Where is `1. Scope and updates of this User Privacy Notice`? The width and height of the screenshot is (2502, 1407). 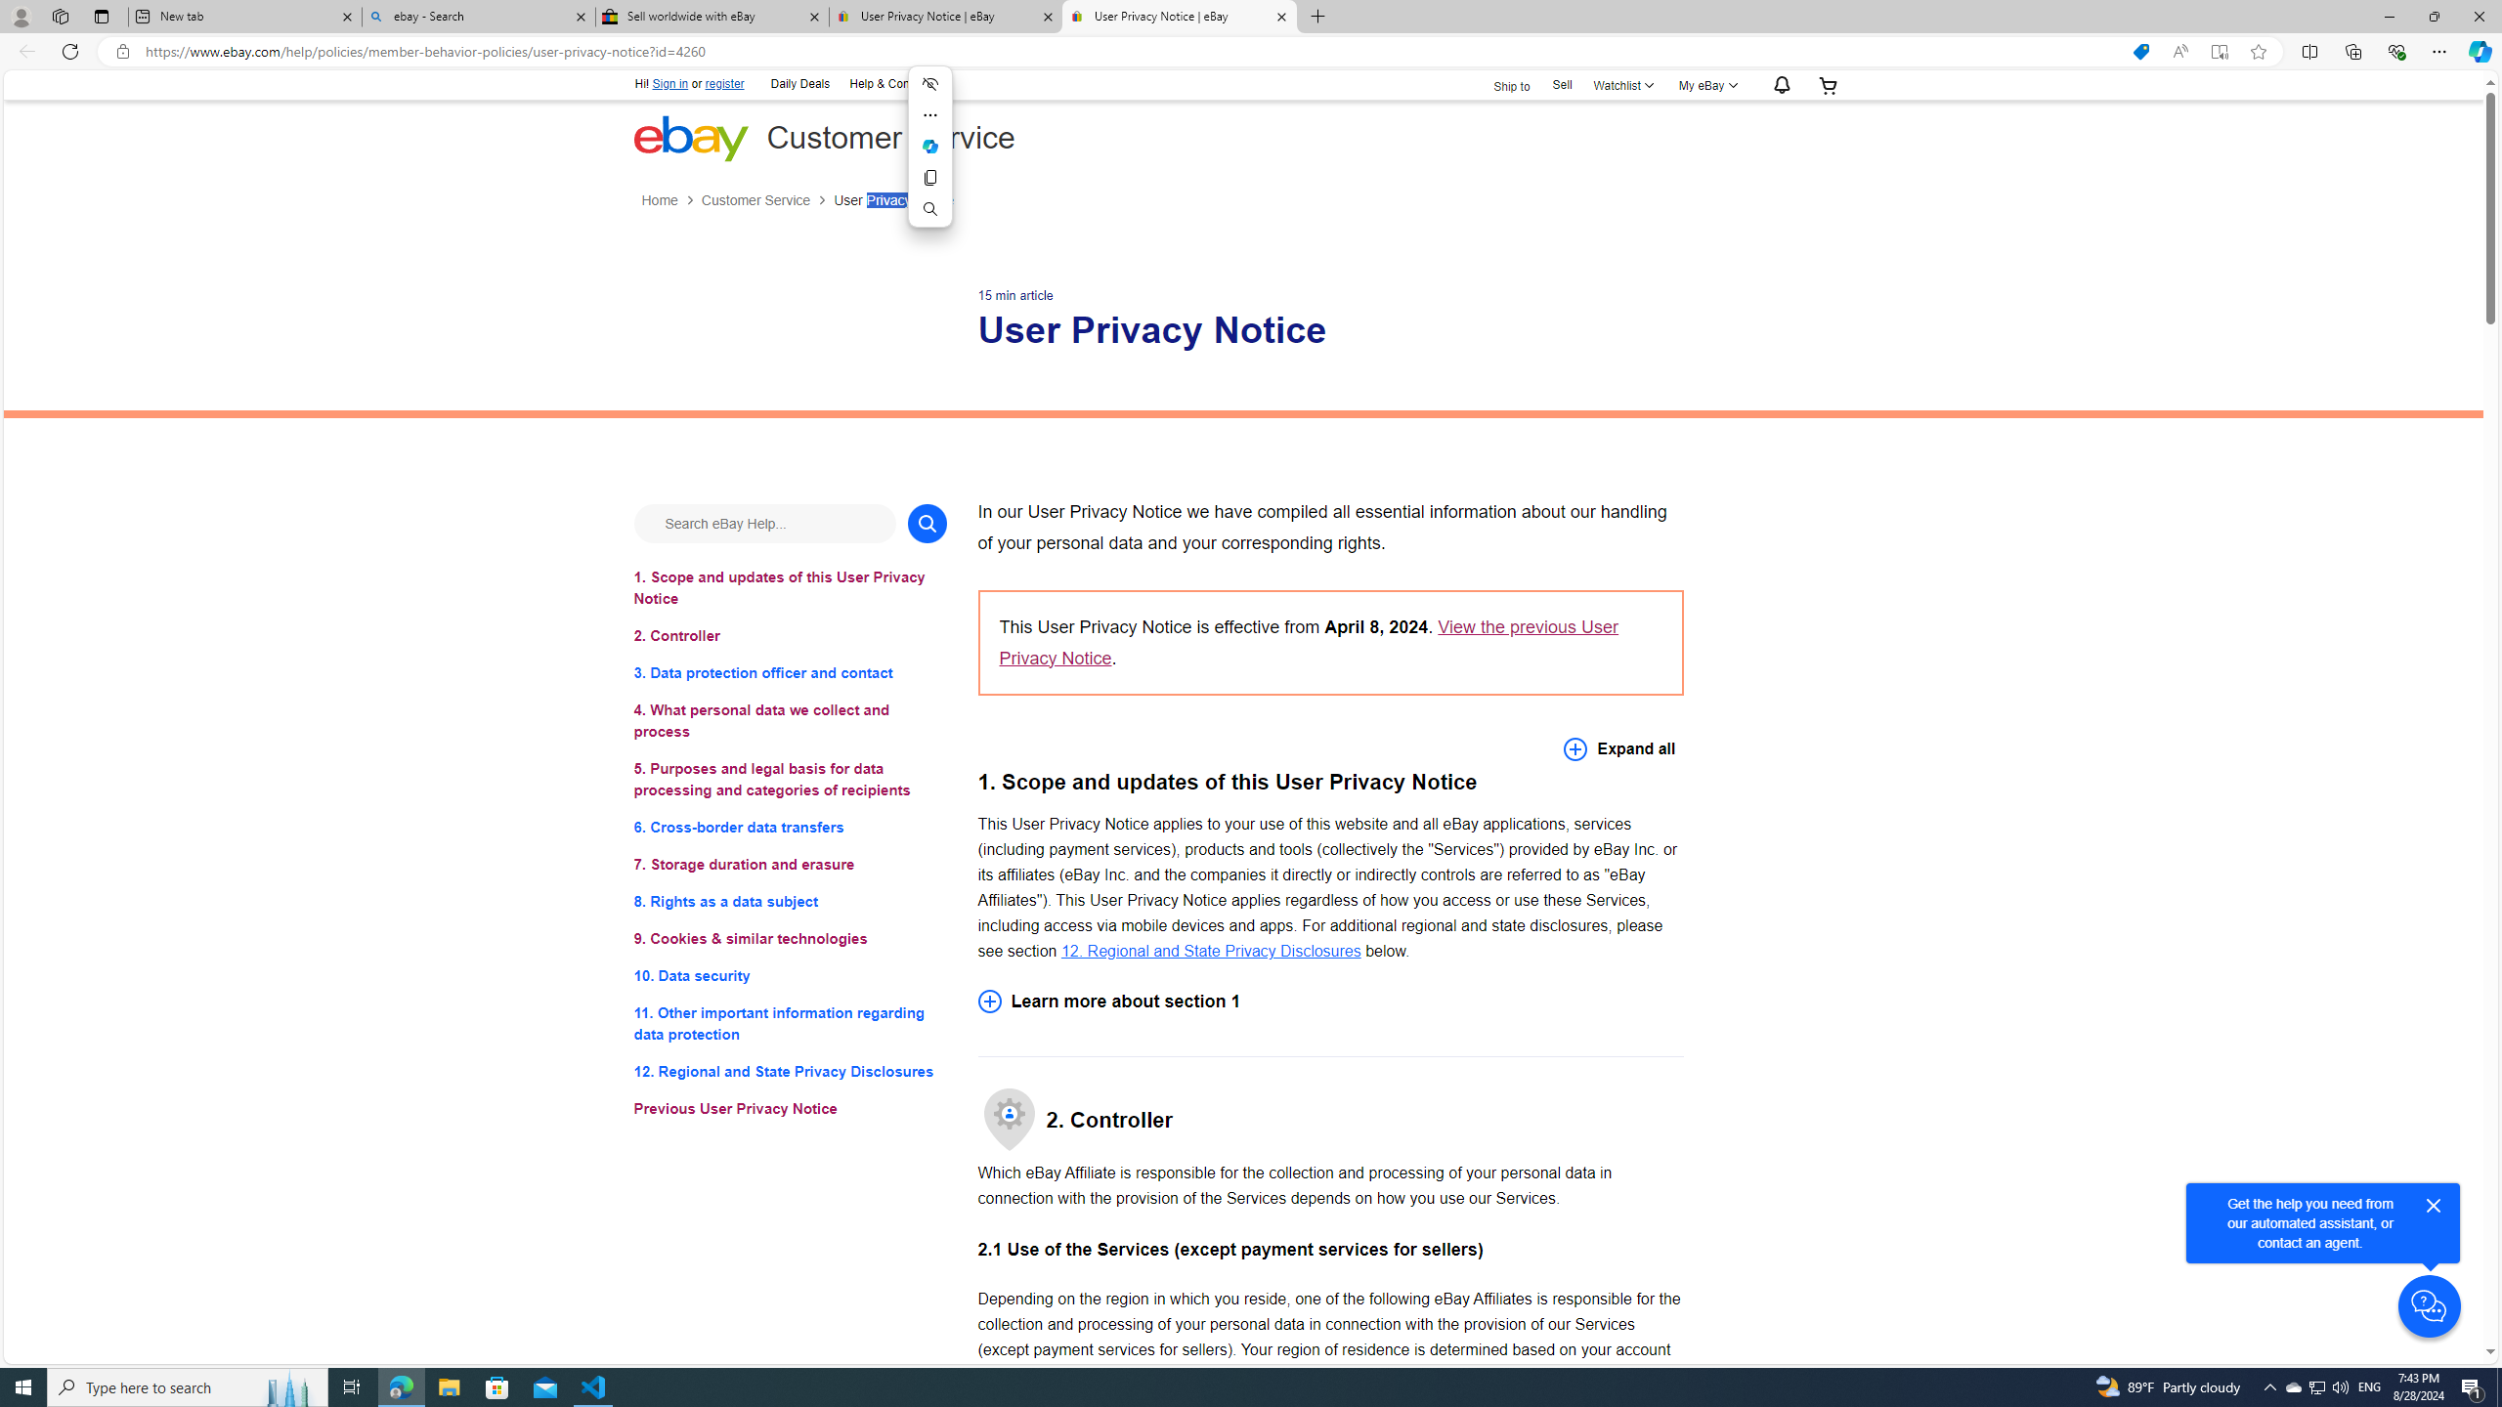 1. Scope and updates of this User Privacy Notice is located at coordinates (790, 586).